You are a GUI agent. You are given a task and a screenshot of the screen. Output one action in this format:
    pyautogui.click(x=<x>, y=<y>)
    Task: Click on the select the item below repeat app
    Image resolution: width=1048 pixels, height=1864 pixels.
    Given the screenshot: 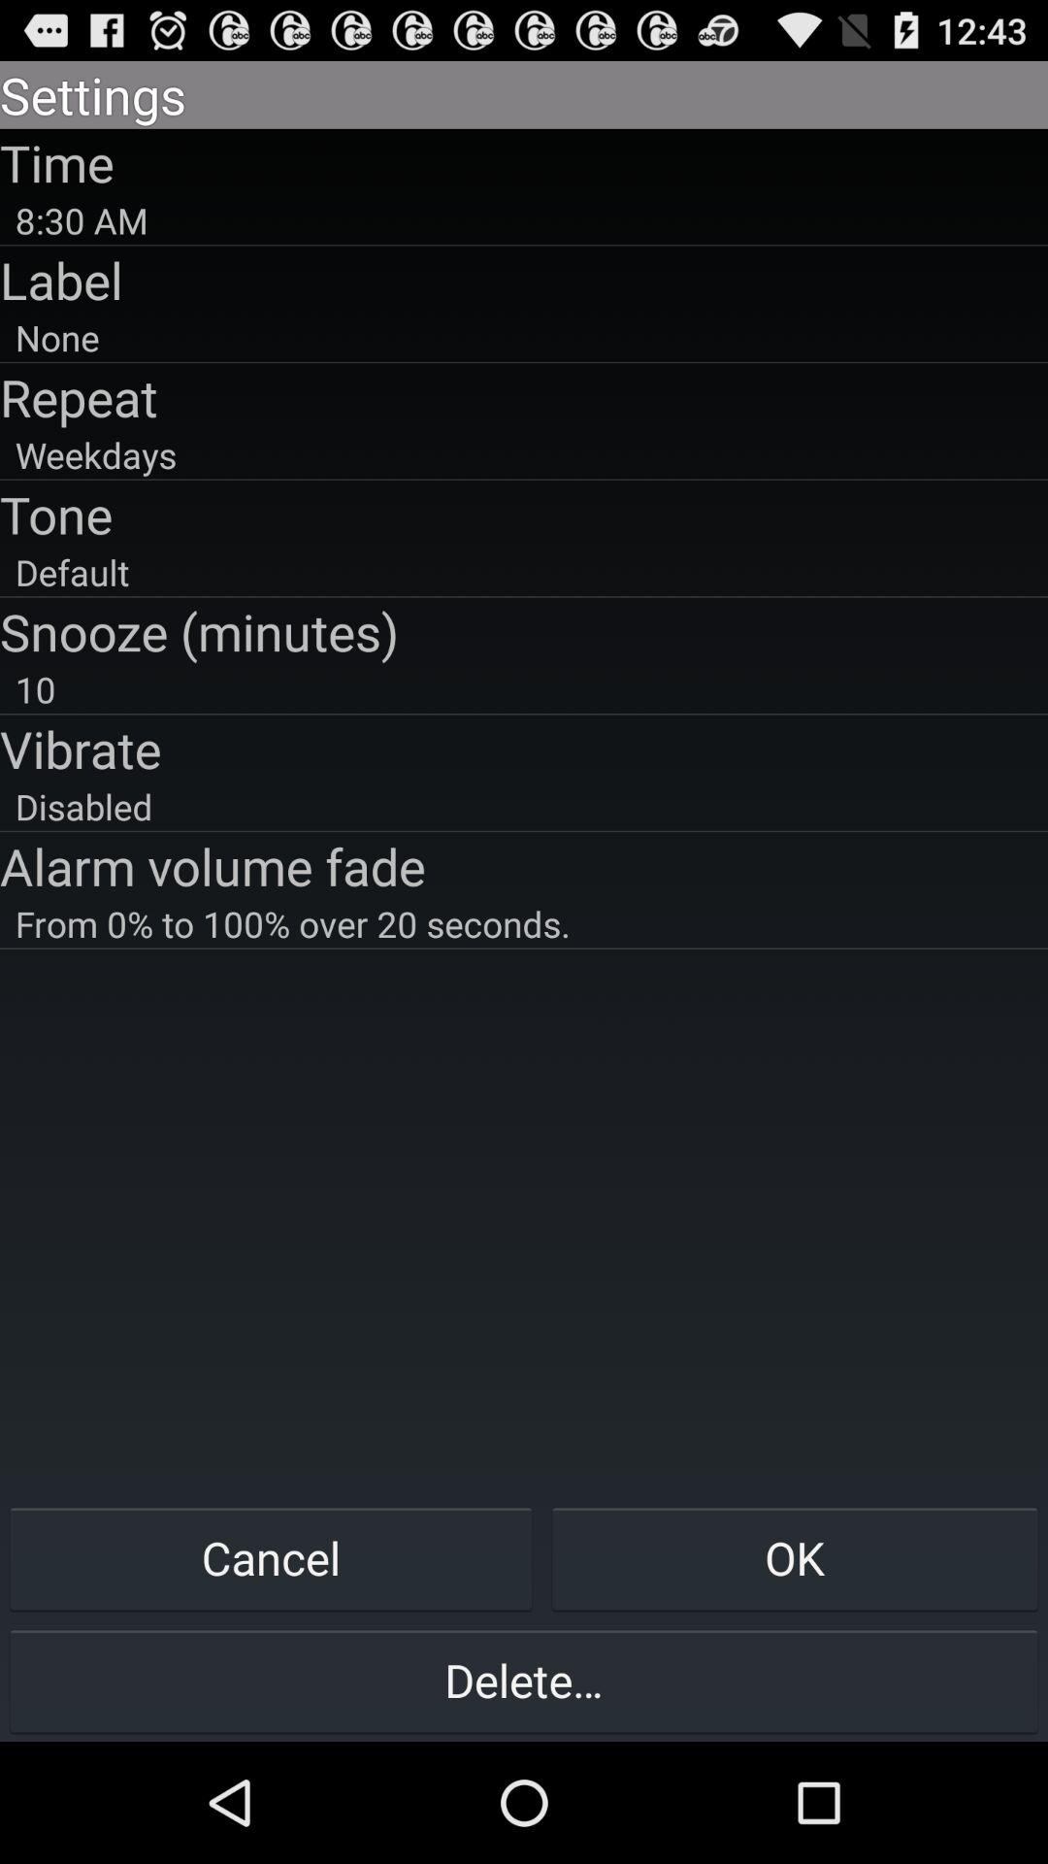 What is the action you would take?
    pyautogui.click(x=524, y=454)
    